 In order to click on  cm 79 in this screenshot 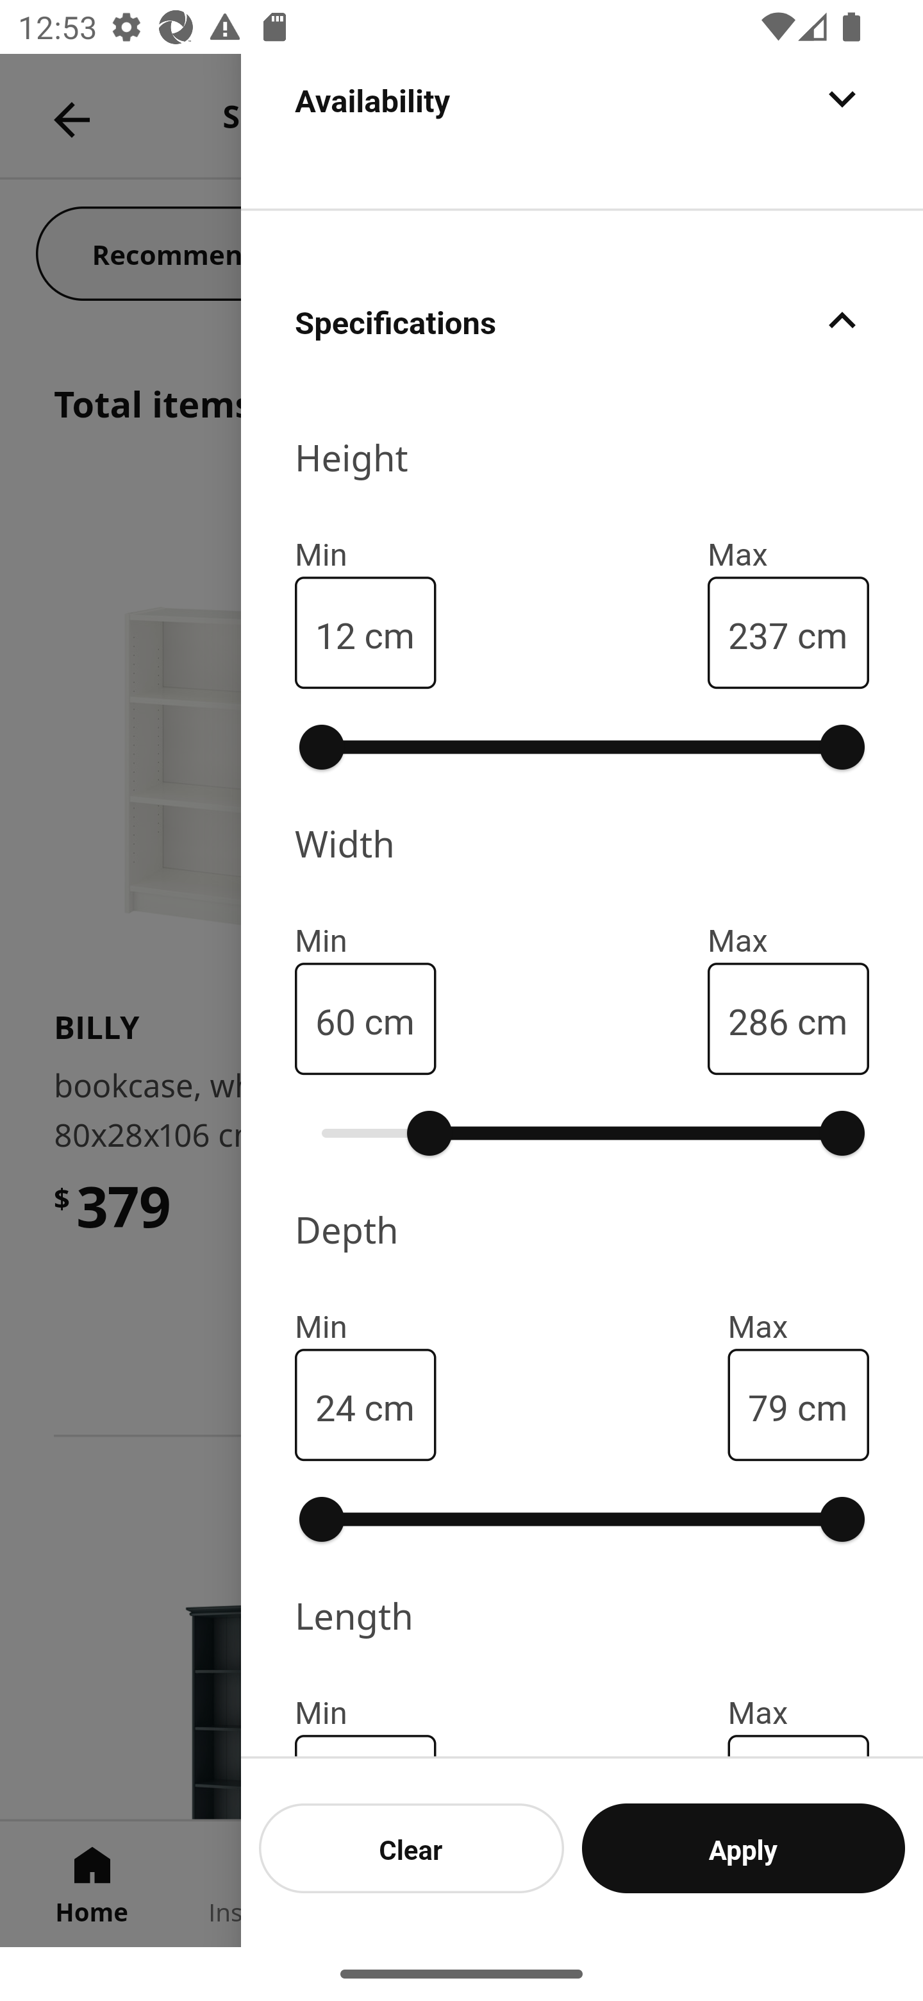, I will do `click(799, 1405)`.